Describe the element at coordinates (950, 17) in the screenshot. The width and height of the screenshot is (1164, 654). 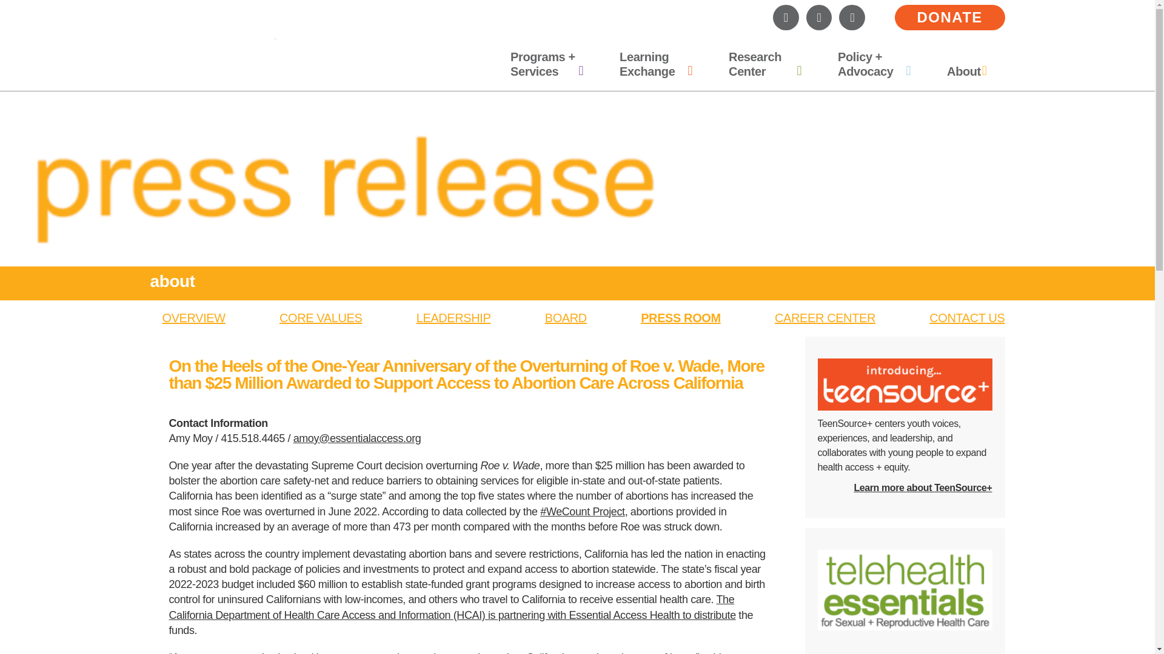
I see `Donate to Essential Access` at that location.